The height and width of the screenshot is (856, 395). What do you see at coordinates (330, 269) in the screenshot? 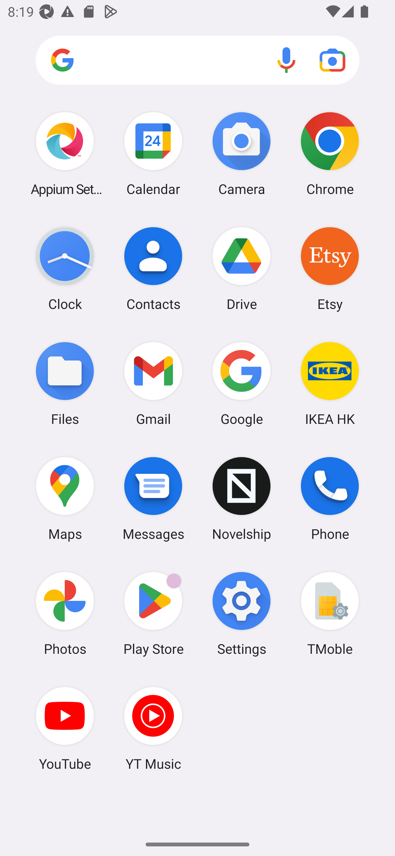
I see `Etsy` at bounding box center [330, 269].